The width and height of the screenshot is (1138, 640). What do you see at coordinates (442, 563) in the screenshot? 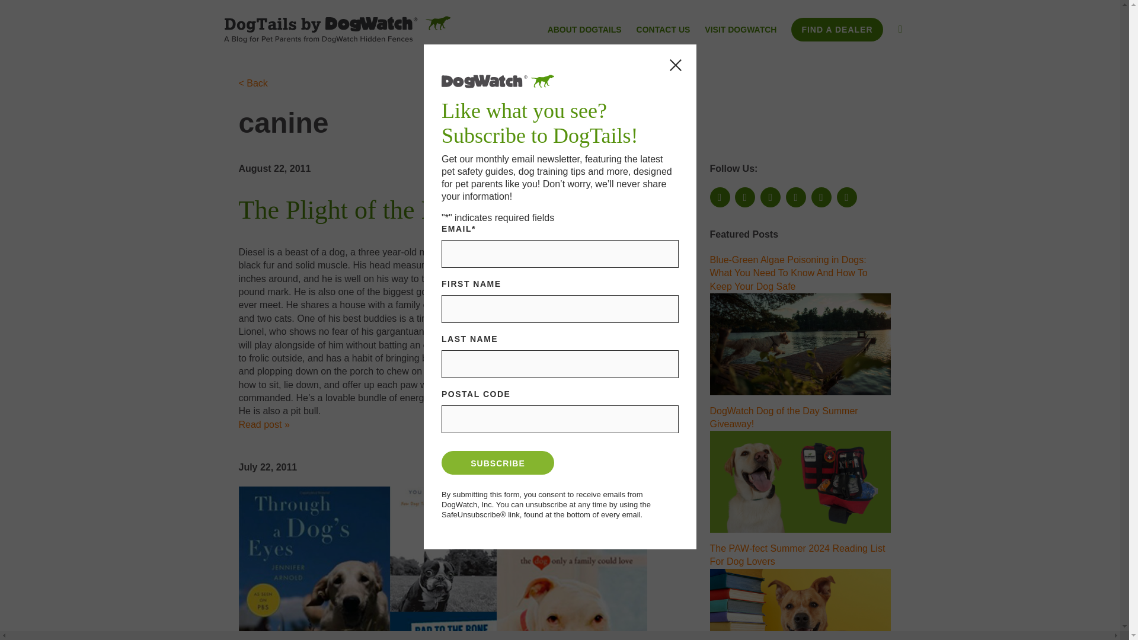
I see `readinglist2011` at bounding box center [442, 563].